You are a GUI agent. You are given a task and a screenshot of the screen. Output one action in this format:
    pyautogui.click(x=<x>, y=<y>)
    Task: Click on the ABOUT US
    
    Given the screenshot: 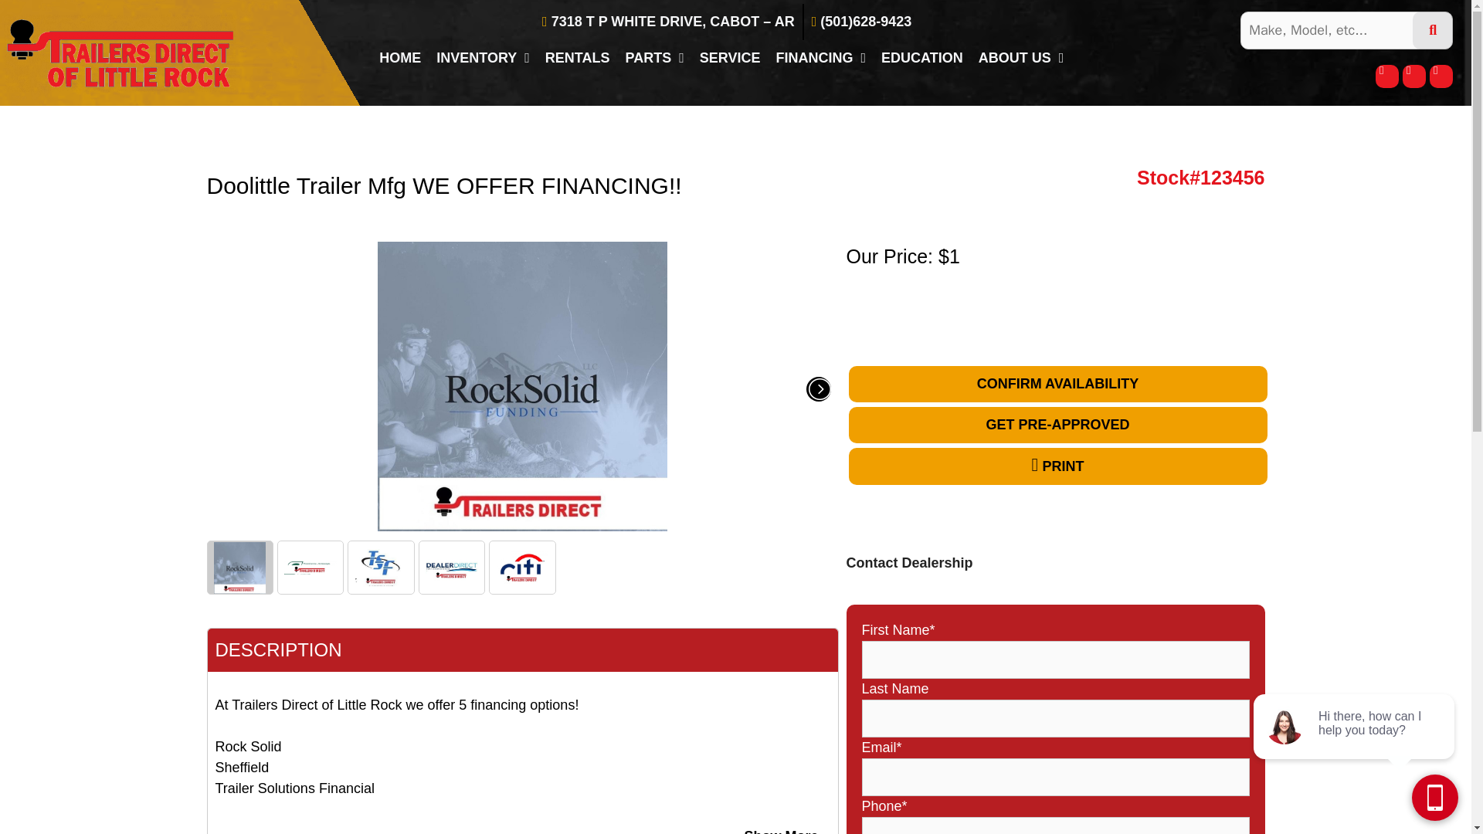 What is the action you would take?
    pyautogui.click(x=1021, y=57)
    